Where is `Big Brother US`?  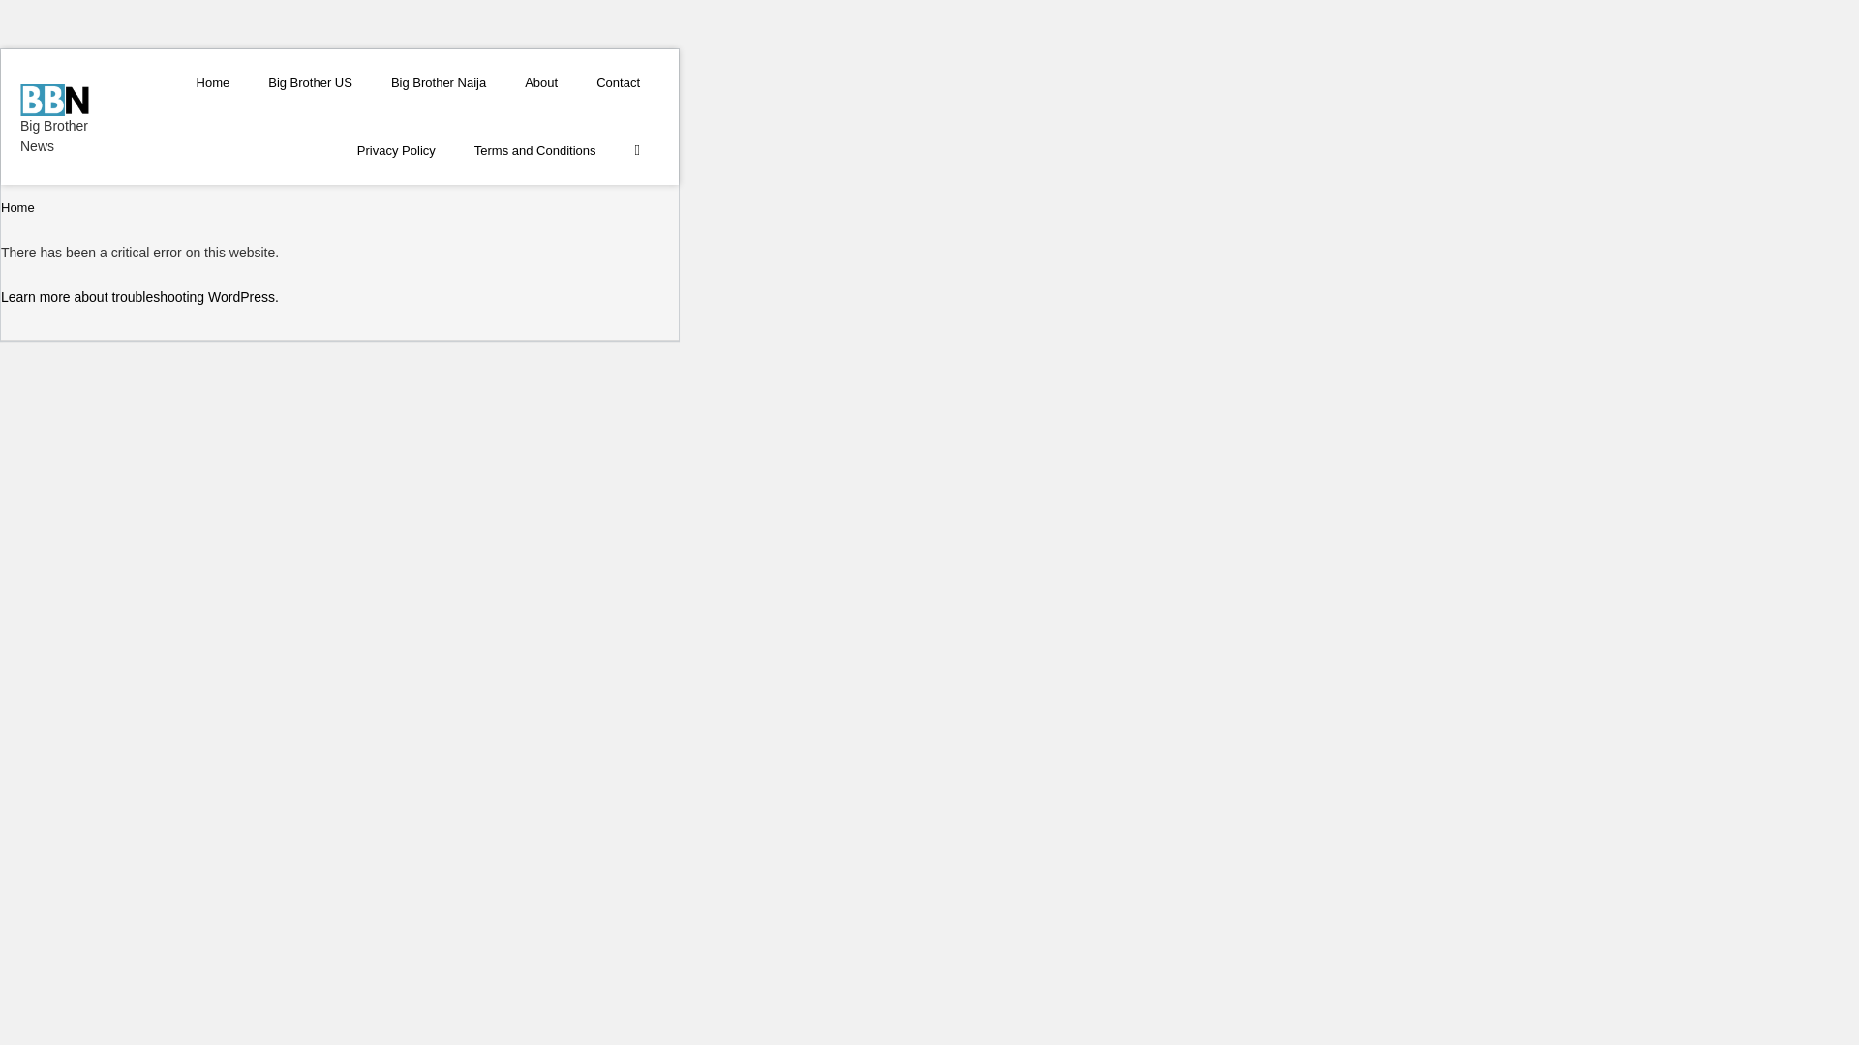
Big Brother US is located at coordinates (310, 82).